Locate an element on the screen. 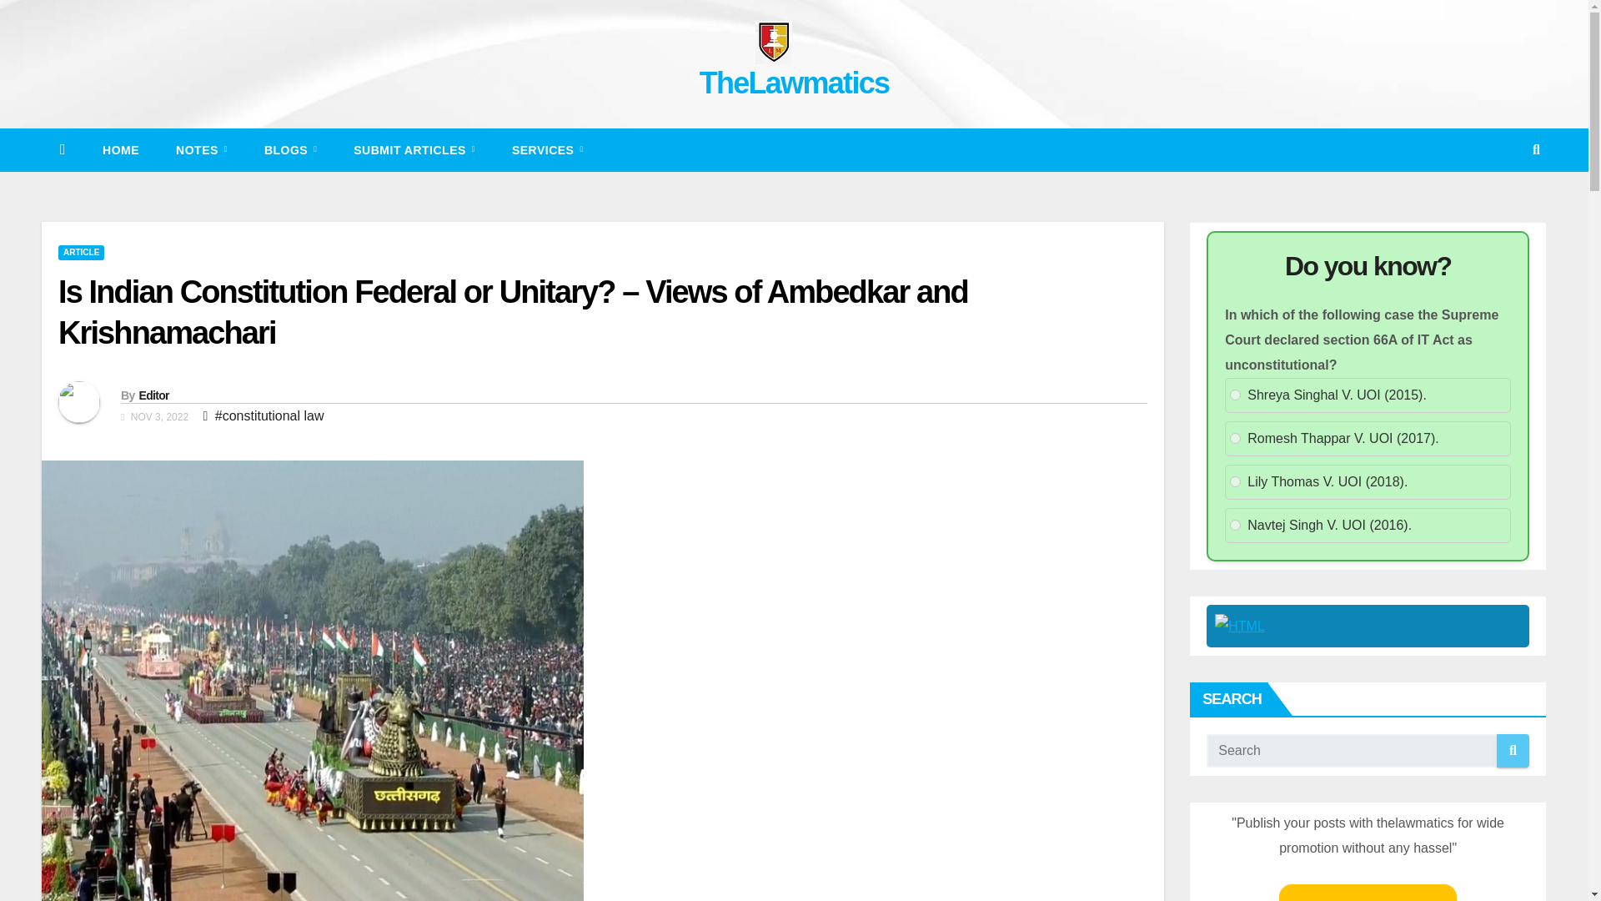 Image resolution: width=1601 pixels, height=901 pixels. BLOGS is located at coordinates (290, 150).